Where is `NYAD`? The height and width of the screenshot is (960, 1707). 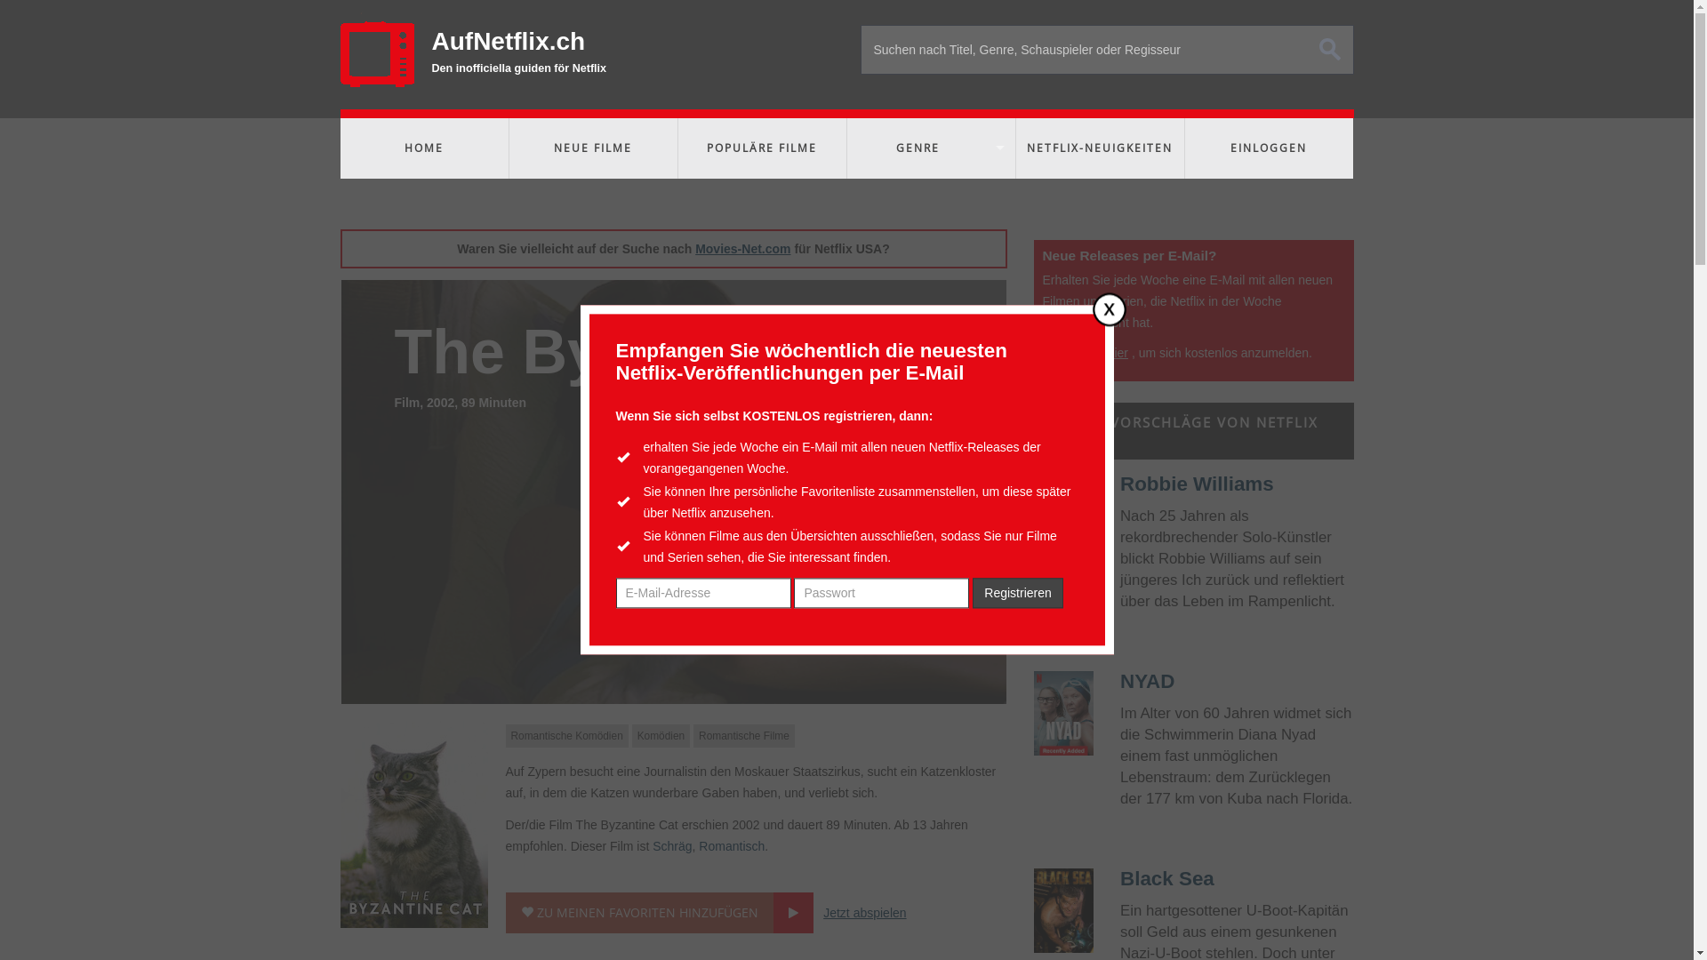 NYAD is located at coordinates (1147, 681).